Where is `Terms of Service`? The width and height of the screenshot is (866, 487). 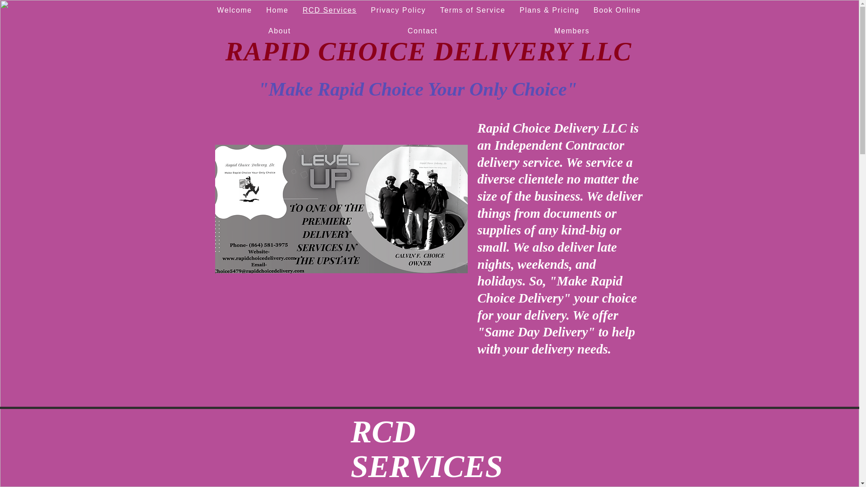 Terms of Service is located at coordinates (473, 10).